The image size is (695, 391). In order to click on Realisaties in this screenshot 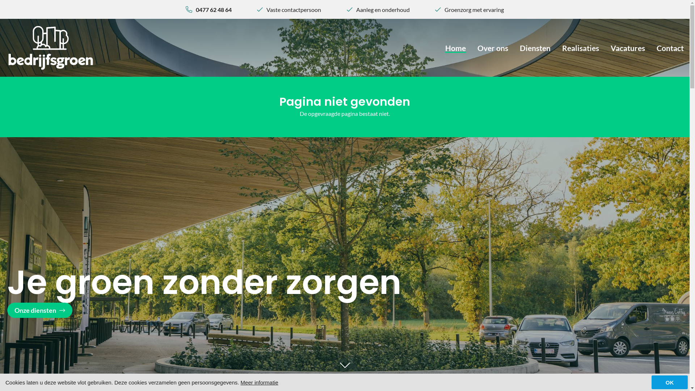, I will do `click(581, 48)`.